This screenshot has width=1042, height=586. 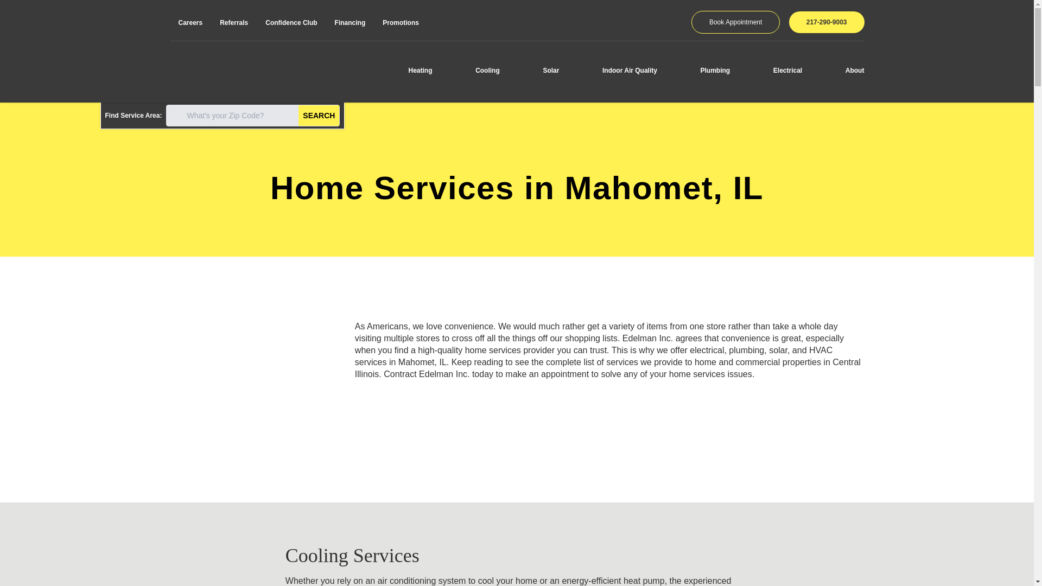 What do you see at coordinates (827, 22) in the screenshot?
I see `217-290-9003` at bounding box center [827, 22].